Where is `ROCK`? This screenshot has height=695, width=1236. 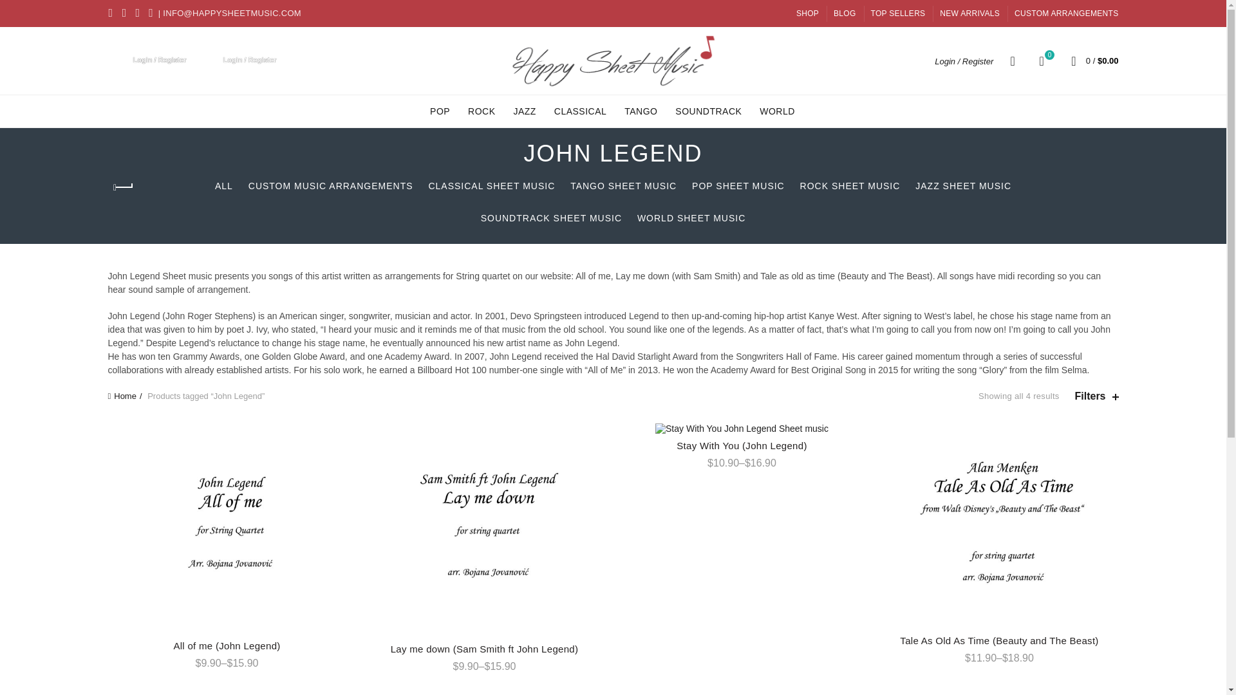 ROCK is located at coordinates (708, 111).